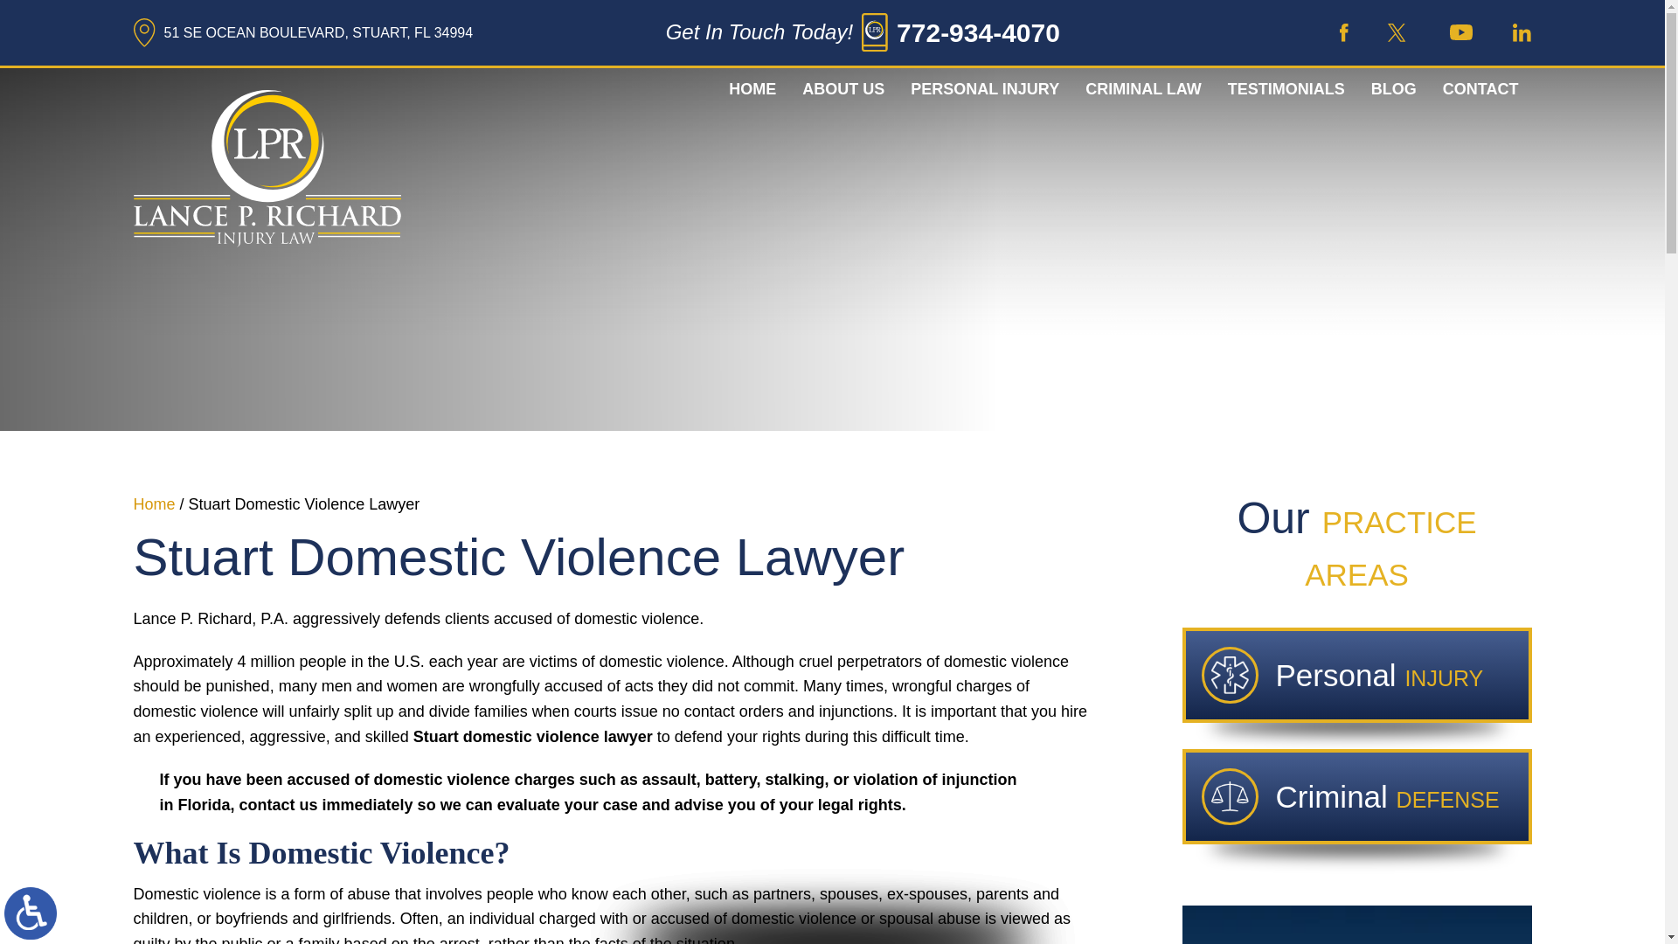 This screenshot has width=1678, height=944. What do you see at coordinates (302, 32) in the screenshot?
I see `51 SE OCEAN BOULEVARD, STUART, FL 34994` at bounding box center [302, 32].